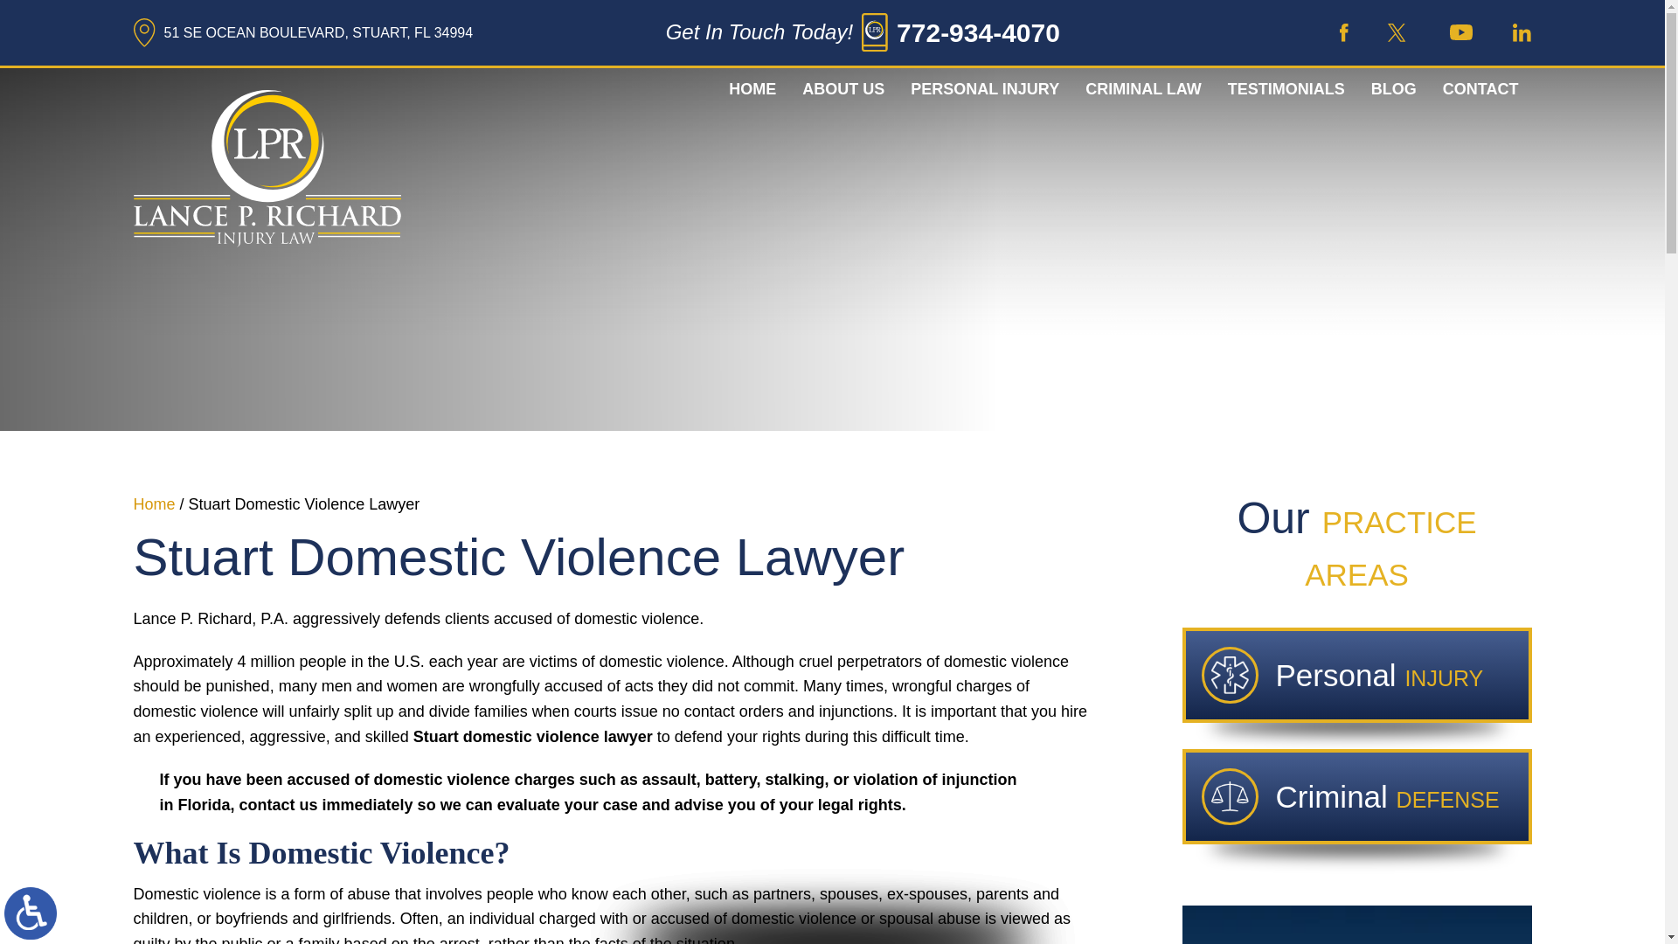 This screenshot has width=1678, height=944. What do you see at coordinates (302, 32) in the screenshot?
I see `51 SE OCEAN BOULEVARD, STUART, FL 34994` at bounding box center [302, 32].